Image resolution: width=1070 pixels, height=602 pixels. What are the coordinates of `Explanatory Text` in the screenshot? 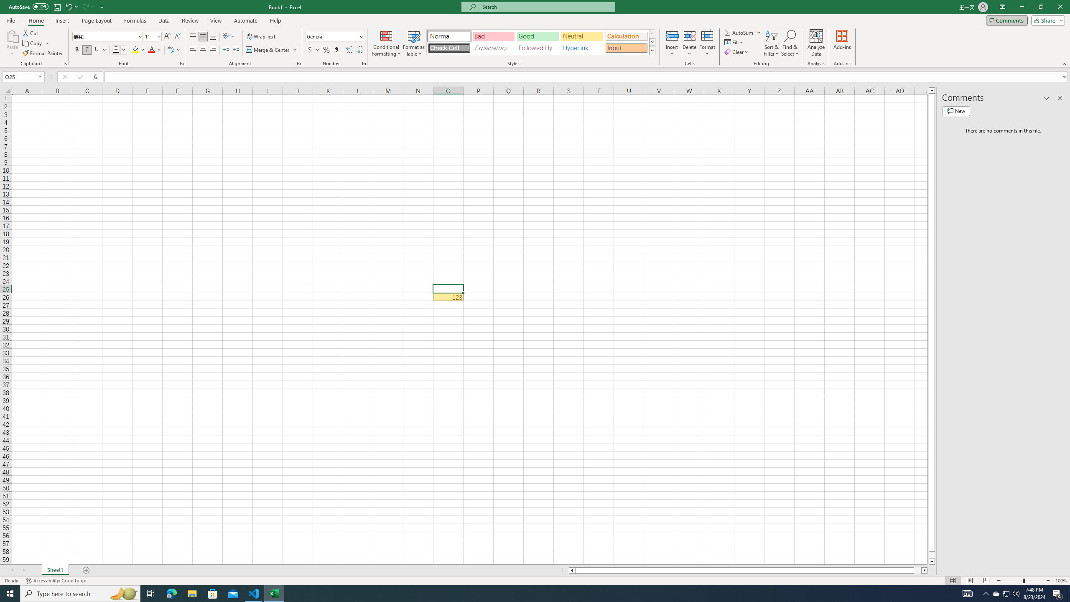 It's located at (493, 48).